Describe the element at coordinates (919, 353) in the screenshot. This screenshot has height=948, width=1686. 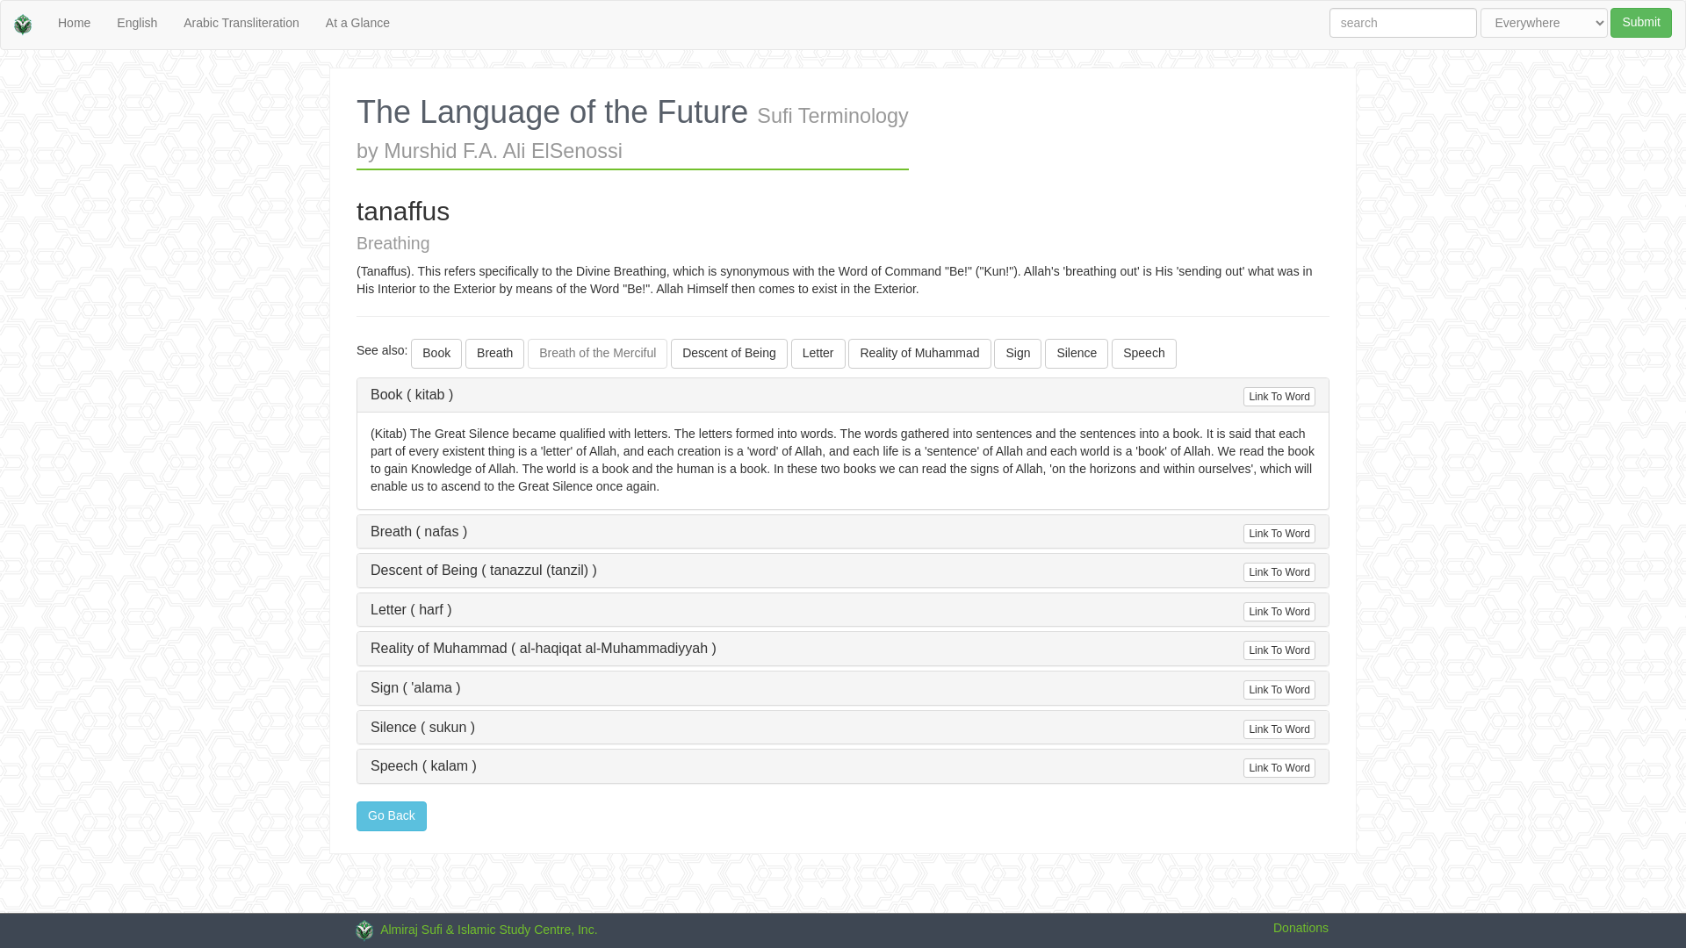
I see `Reality of Muhammad` at that location.